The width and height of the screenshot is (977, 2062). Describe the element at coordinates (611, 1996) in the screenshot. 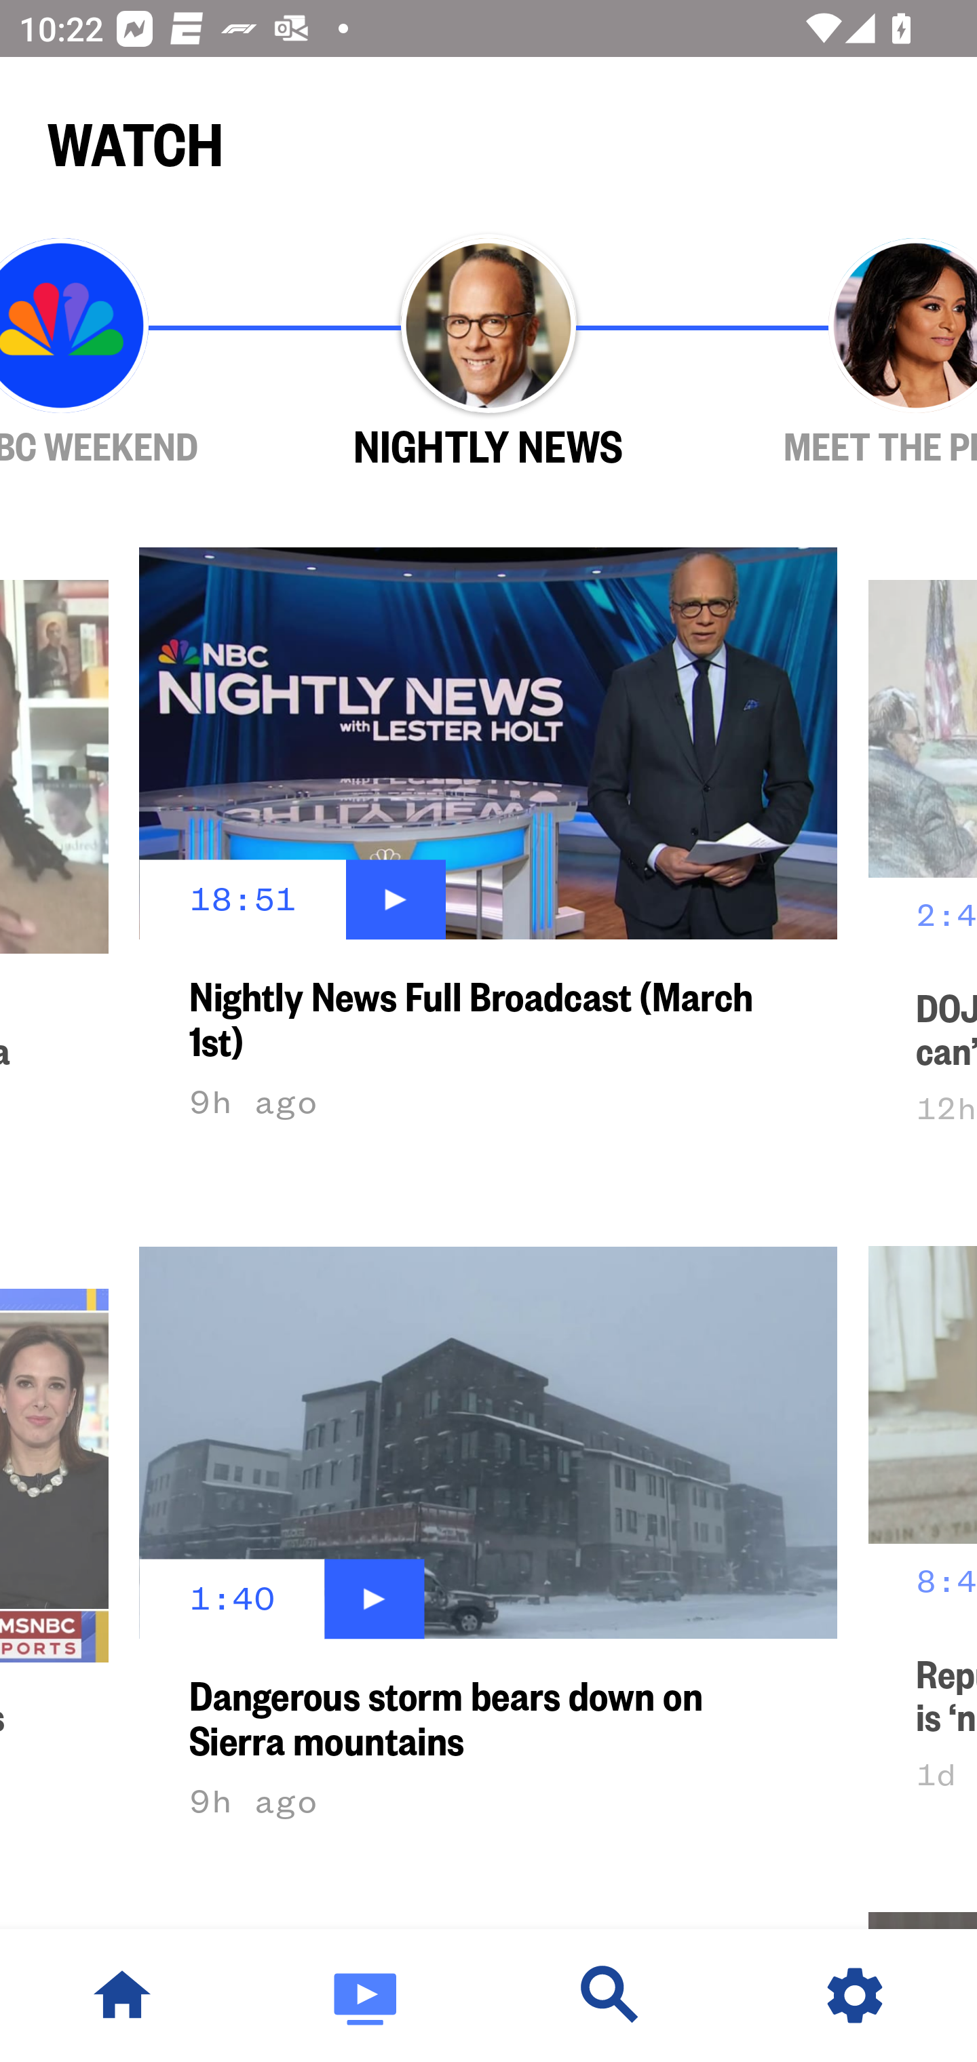

I see `Discover` at that location.